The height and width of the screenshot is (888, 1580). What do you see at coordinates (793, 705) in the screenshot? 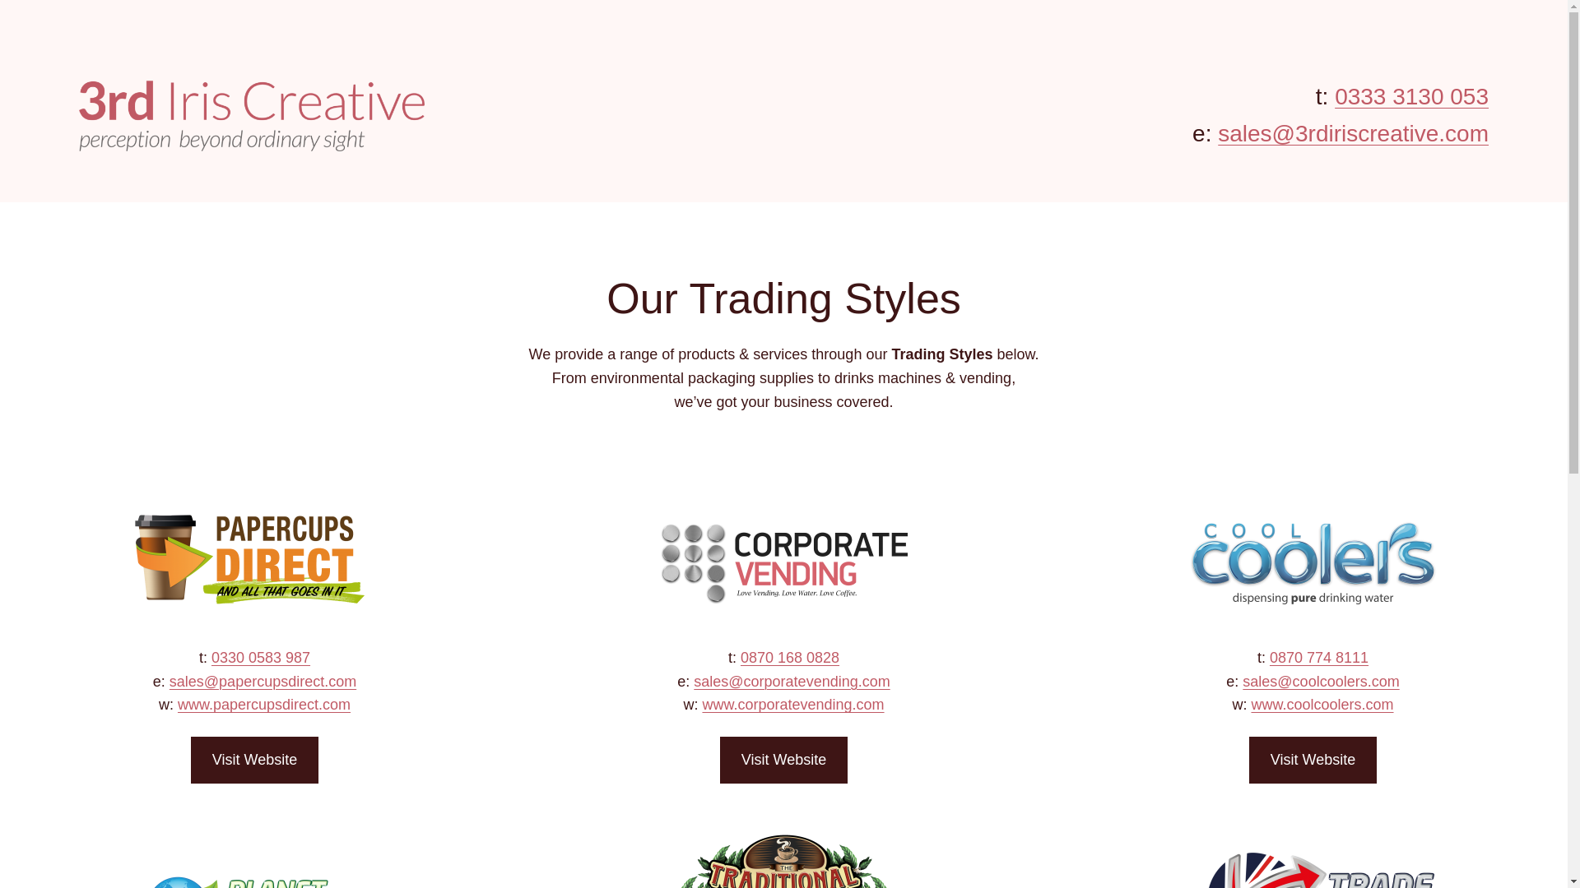
I see `www.corporatevending.com` at bounding box center [793, 705].